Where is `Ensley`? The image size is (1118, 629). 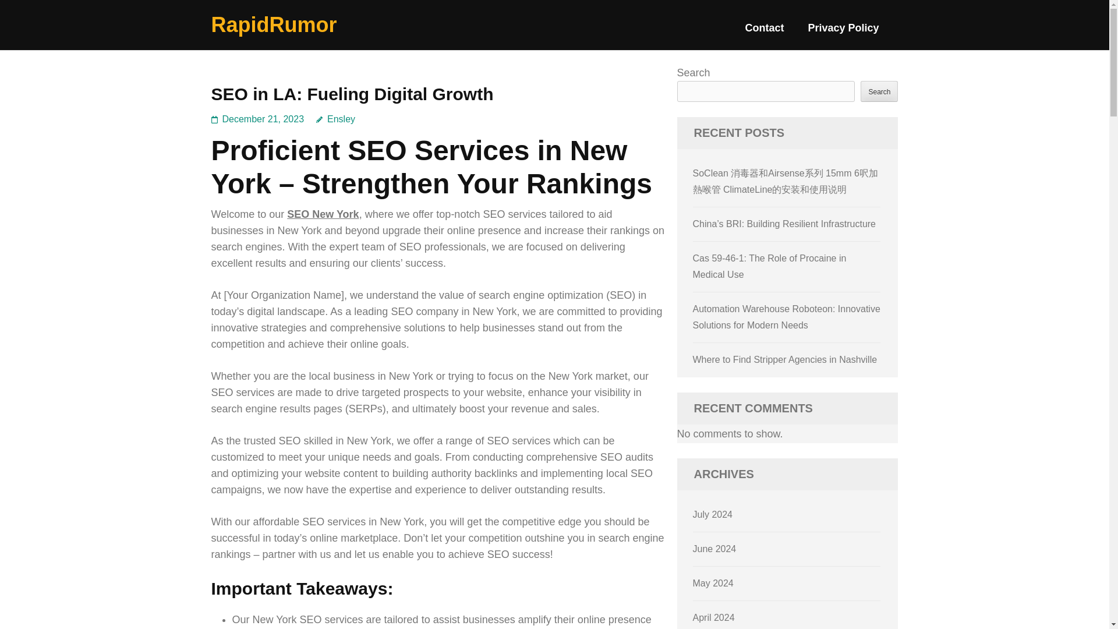
Ensley is located at coordinates (335, 119).